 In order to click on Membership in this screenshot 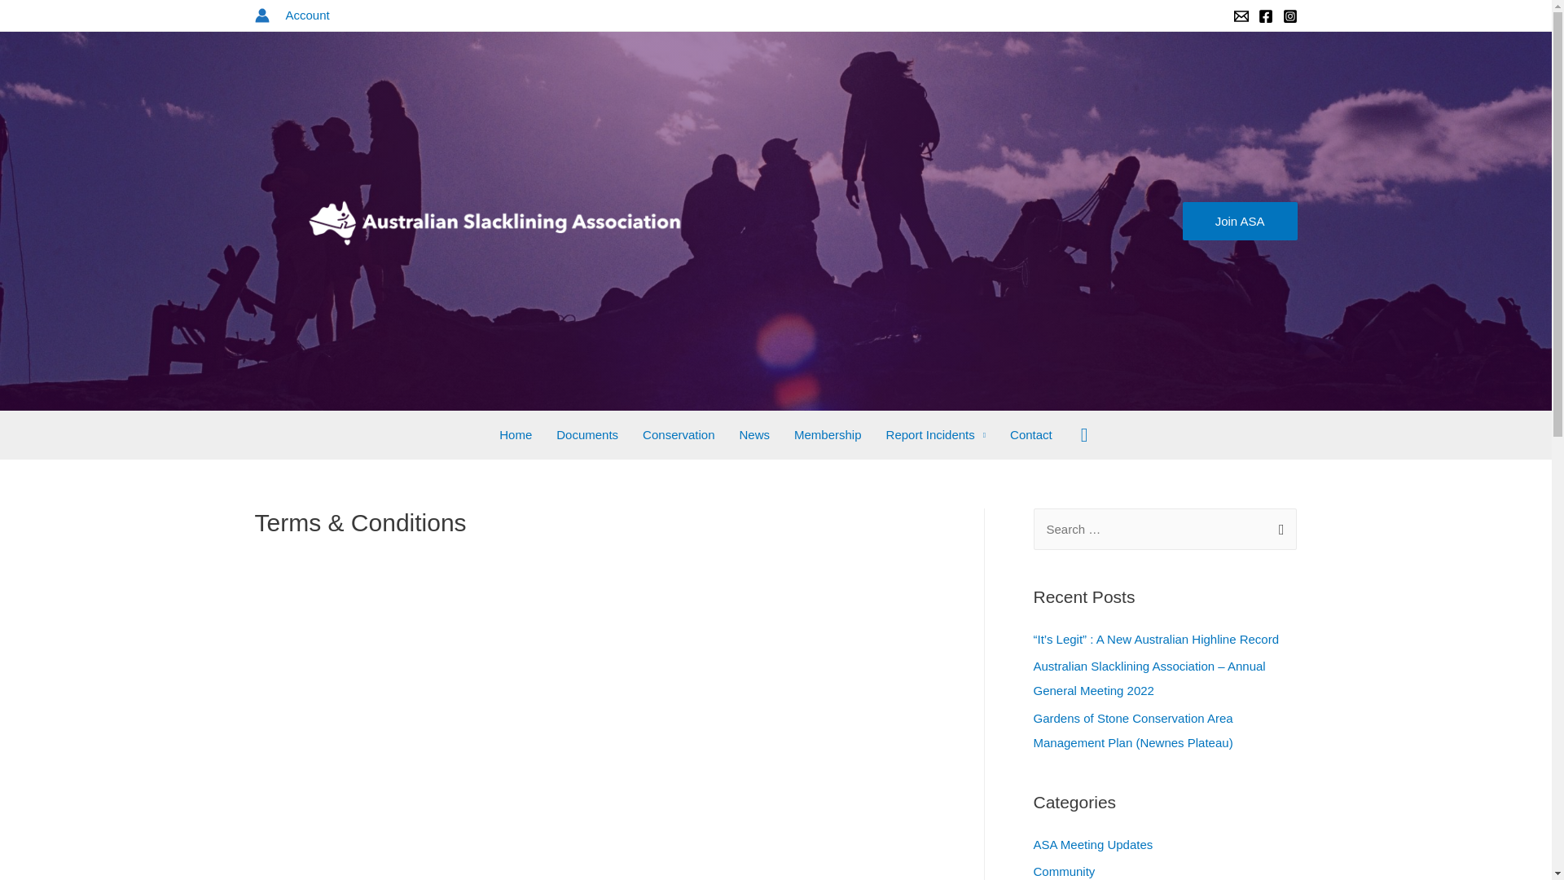, I will do `click(828, 435)`.